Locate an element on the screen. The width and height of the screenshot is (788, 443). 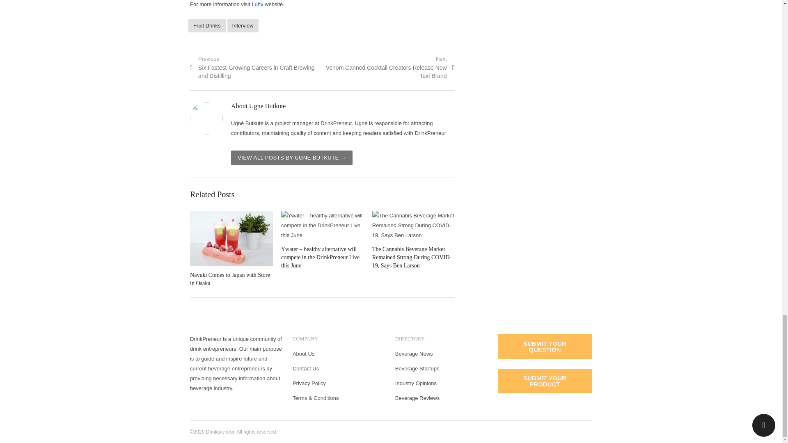
Interview is located at coordinates (243, 25).